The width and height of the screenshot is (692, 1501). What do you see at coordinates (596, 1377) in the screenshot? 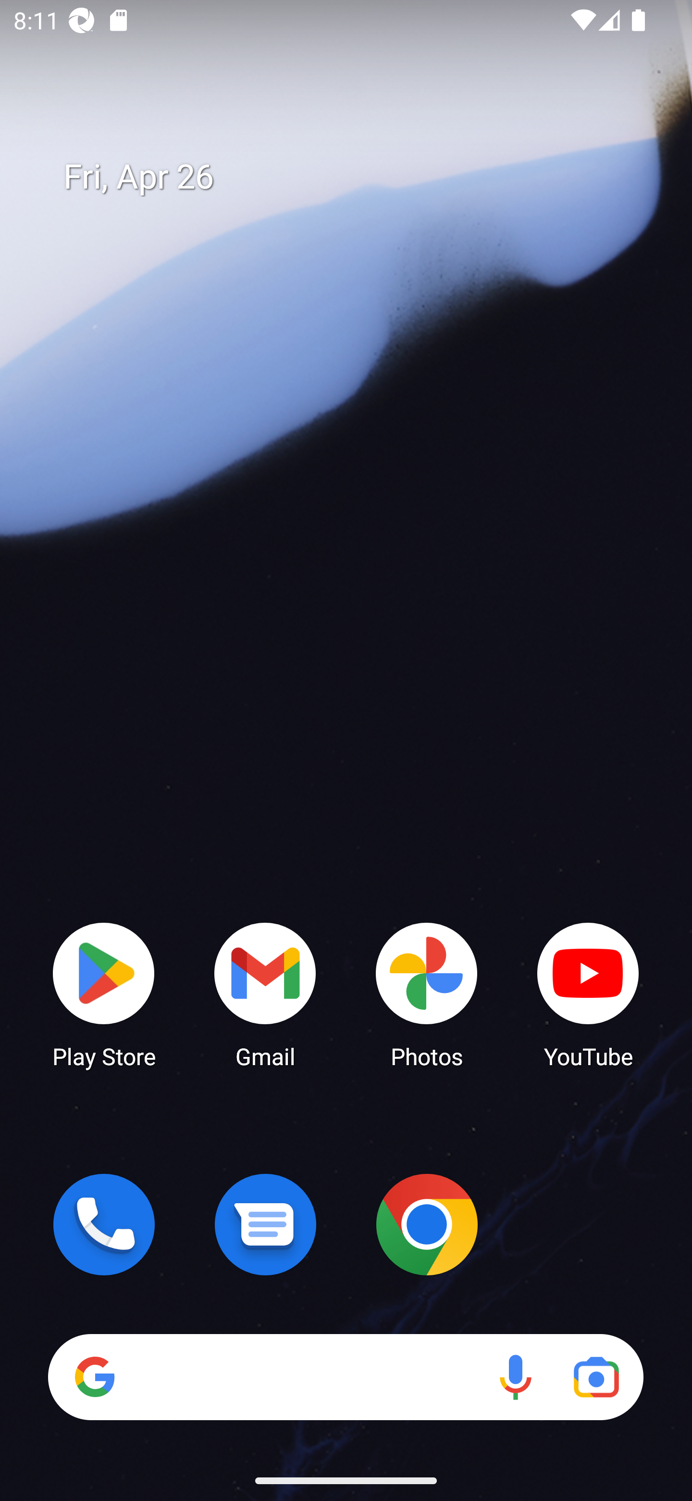
I see `Google Lens` at bounding box center [596, 1377].